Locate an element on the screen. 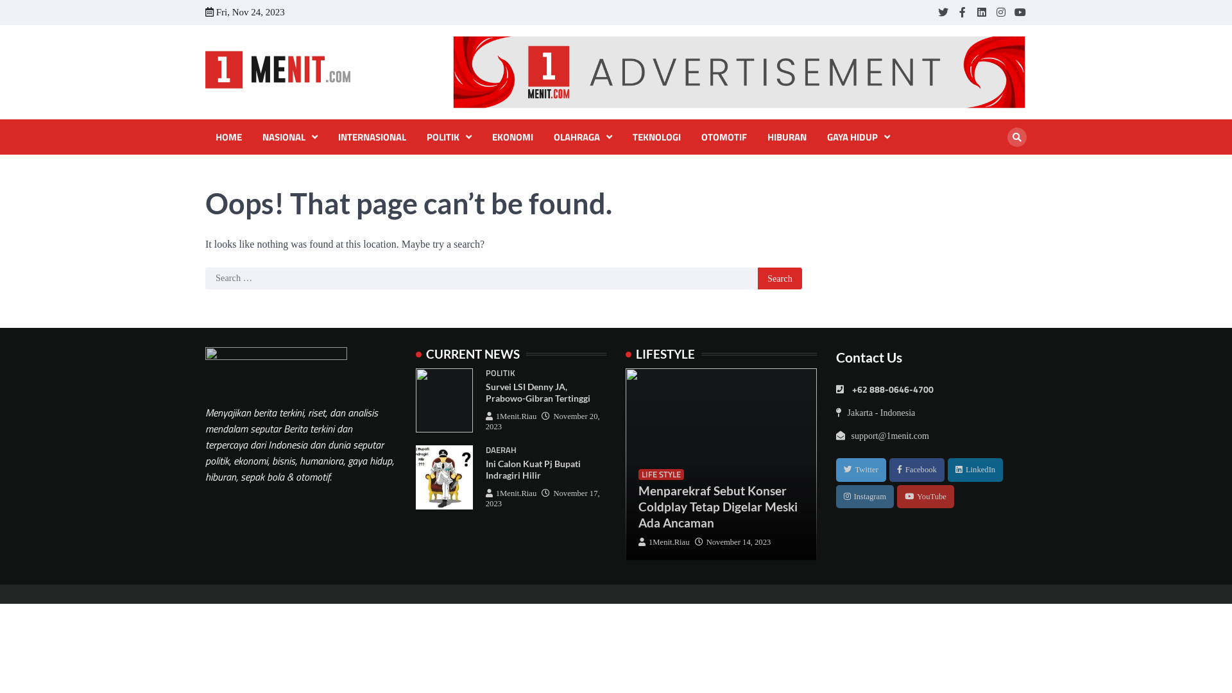 The image size is (1232, 693). POLITIK is located at coordinates (449, 137).